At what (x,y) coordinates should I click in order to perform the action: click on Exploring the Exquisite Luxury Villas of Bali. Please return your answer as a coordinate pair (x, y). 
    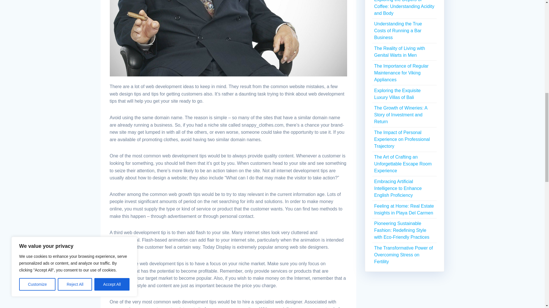
    Looking at the image, I should click on (397, 94).